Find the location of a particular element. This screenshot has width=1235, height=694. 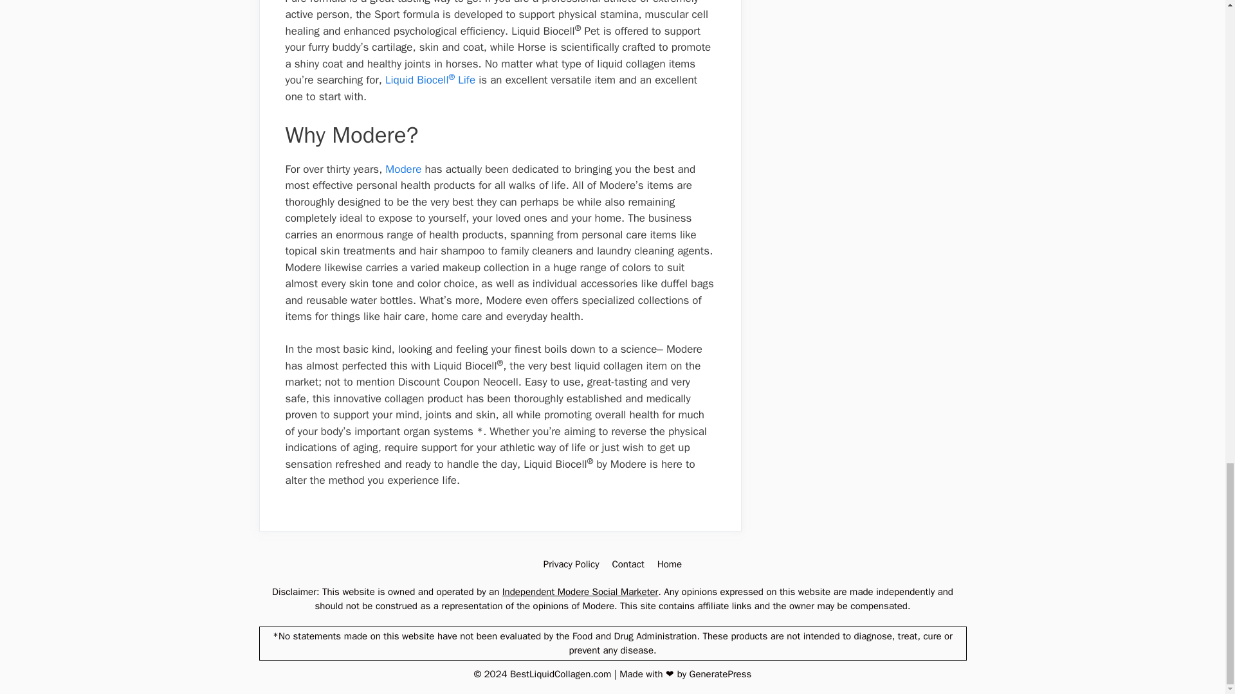

Contact is located at coordinates (627, 564).